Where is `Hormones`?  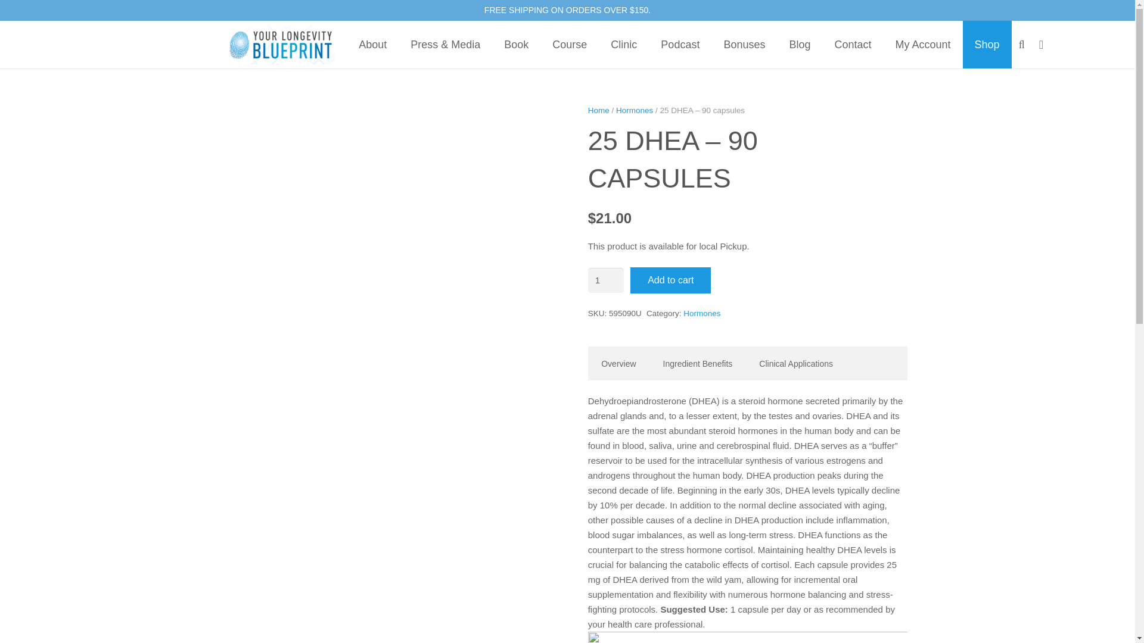
Hormones is located at coordinates (702, 313).